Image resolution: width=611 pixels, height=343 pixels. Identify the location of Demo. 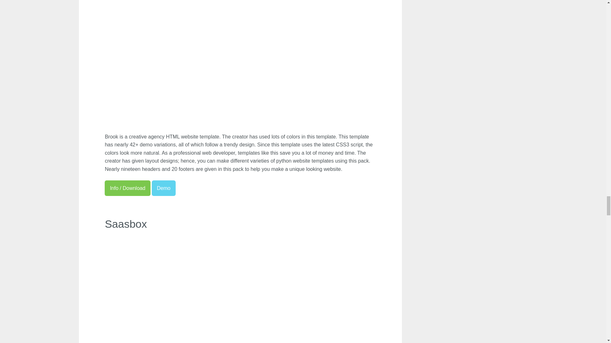
(164, 188).